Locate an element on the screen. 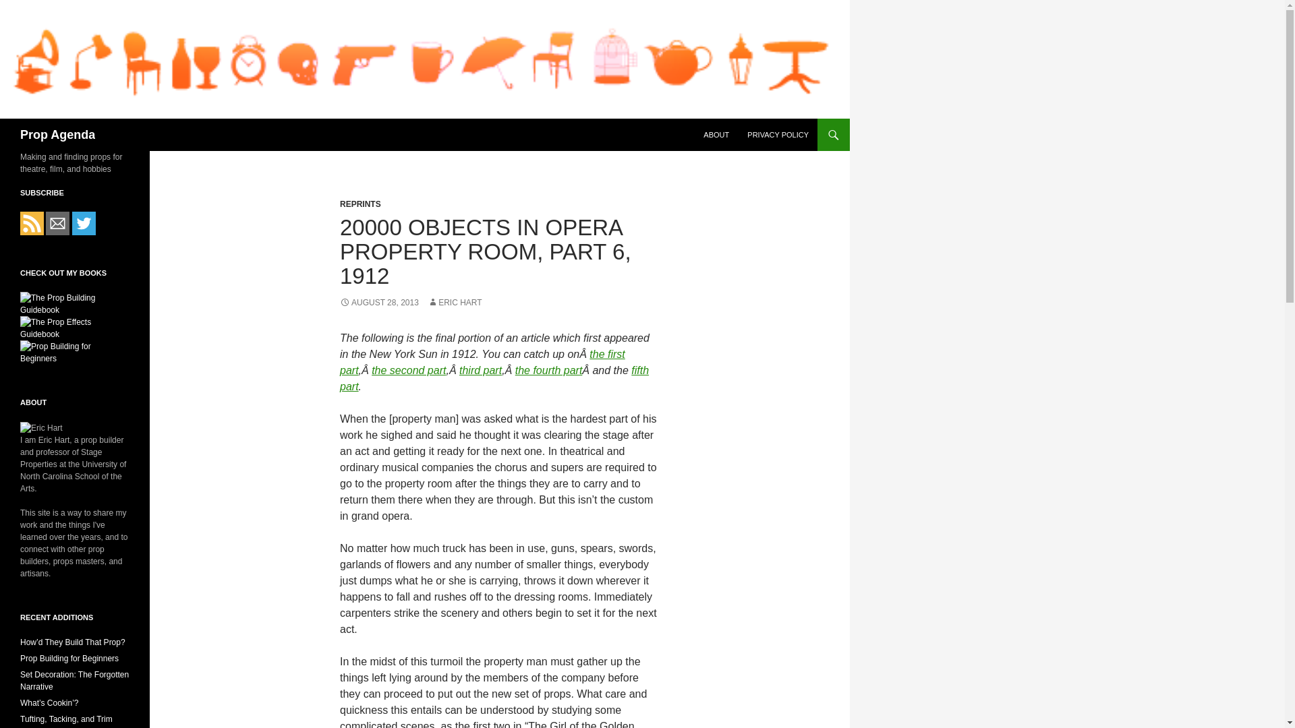 Image resolution: width=1295 pixels, height=728 pixels. the fourth part is located at coordinates (549, 371).